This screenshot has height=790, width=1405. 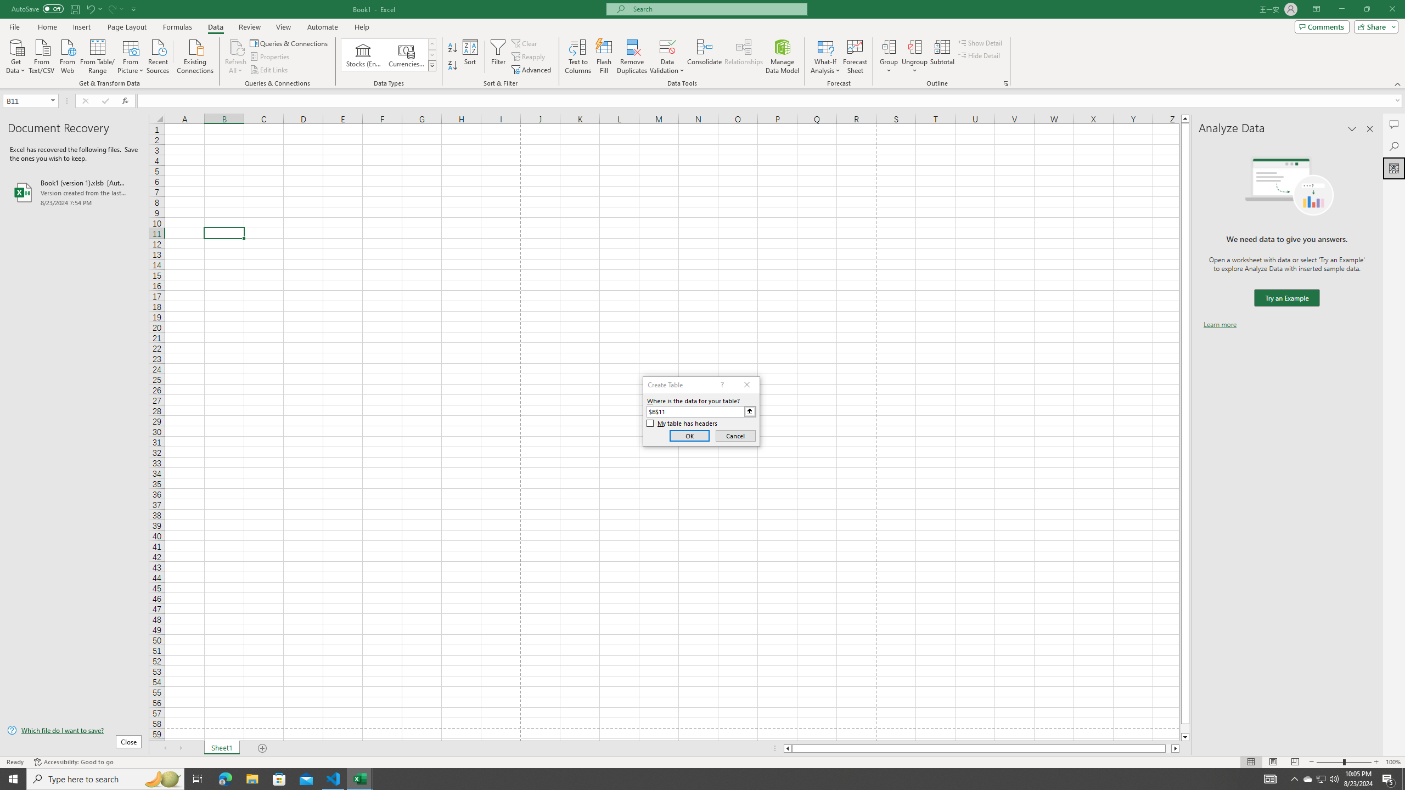 I want to click on Scroll Left, so click(x=165, y=748).